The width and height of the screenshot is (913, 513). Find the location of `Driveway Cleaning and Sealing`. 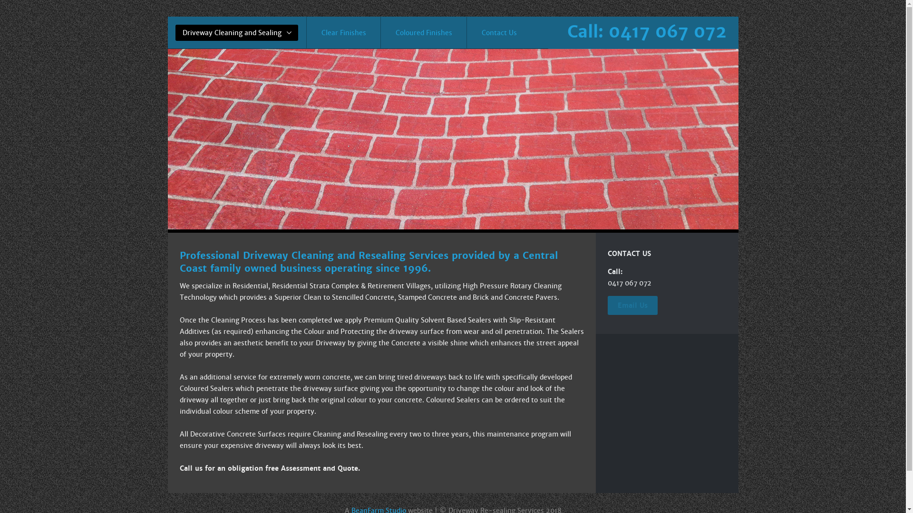

Driveway Cleaning and Sealing is located at coordinates (237, 32).